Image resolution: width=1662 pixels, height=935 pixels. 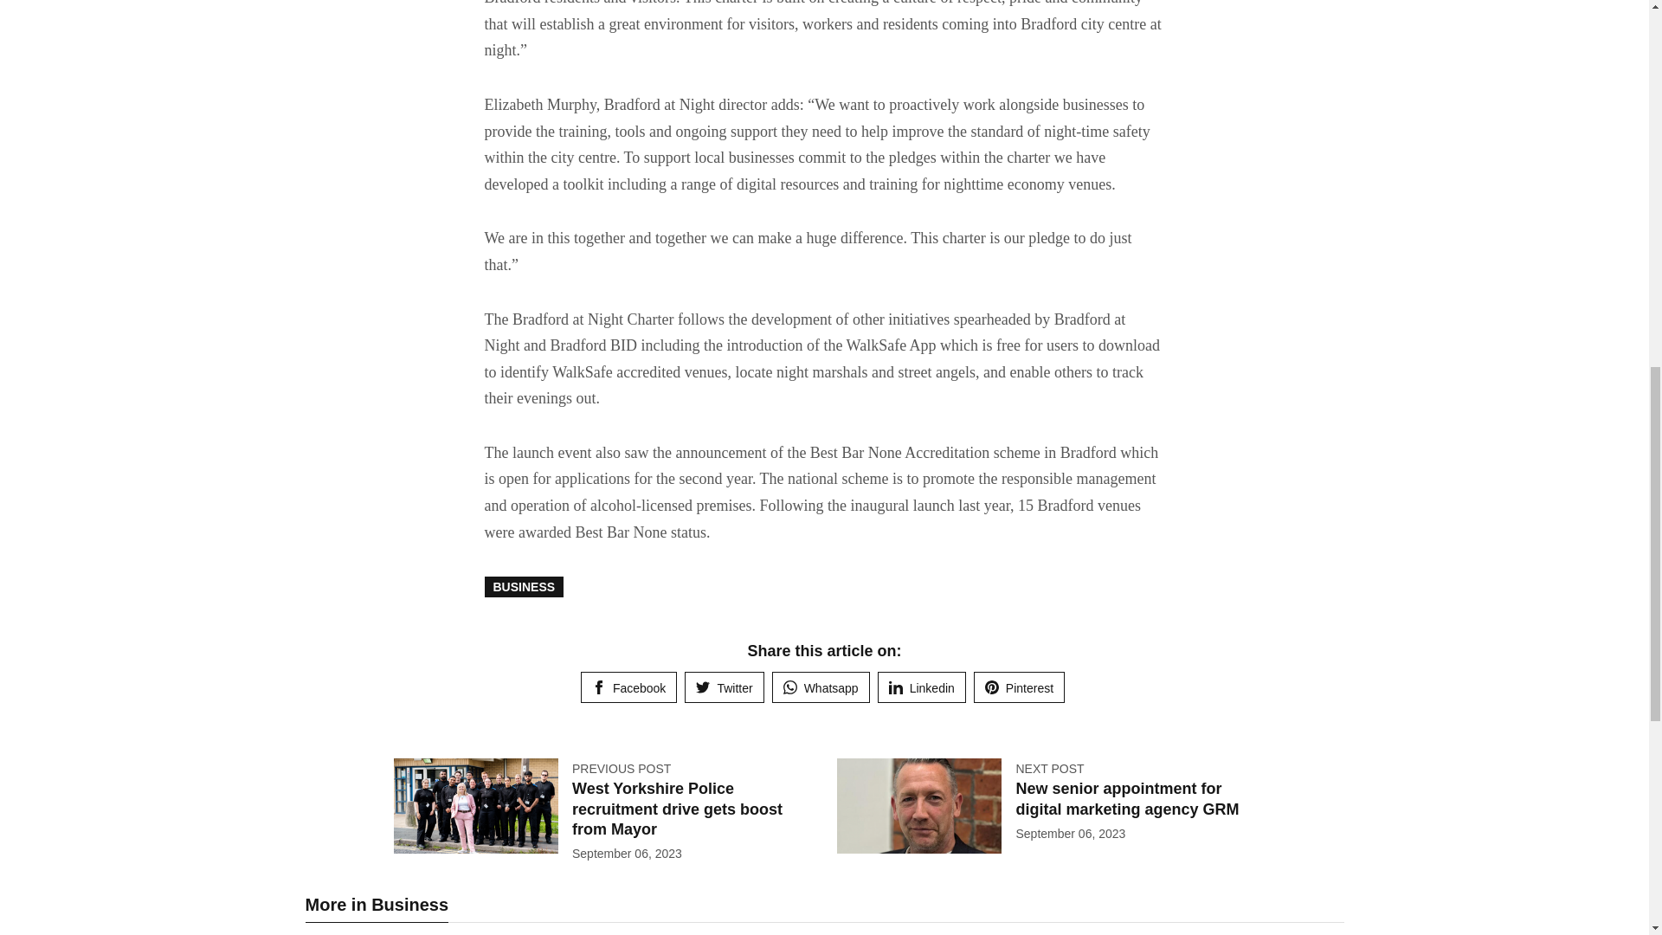 What do you see at coordinates (821, 687) in the screenshot?
I see `Share on Whatsapp` at bounding box center [821, 687].